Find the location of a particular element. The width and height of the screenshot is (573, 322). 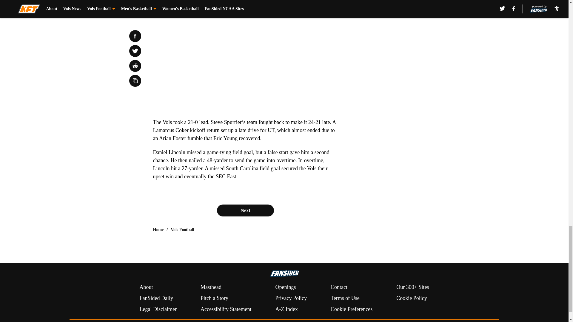

Next is located at coordinates (245, 210).